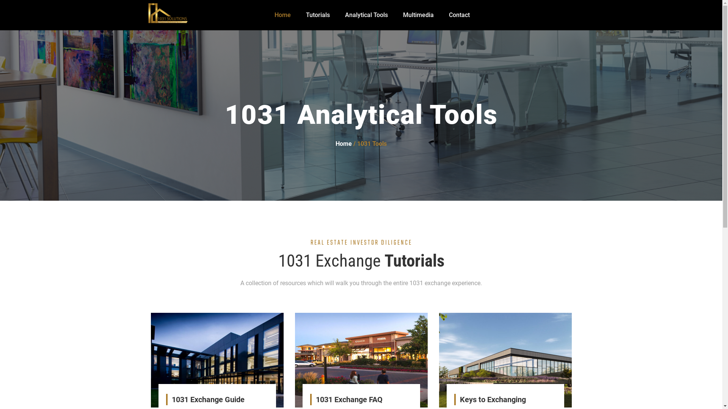 The height and width of the screenshot is (409, 728). Describe the element at coordinates (318, 15) in the screenshot. I see `Tutorials` at that location.